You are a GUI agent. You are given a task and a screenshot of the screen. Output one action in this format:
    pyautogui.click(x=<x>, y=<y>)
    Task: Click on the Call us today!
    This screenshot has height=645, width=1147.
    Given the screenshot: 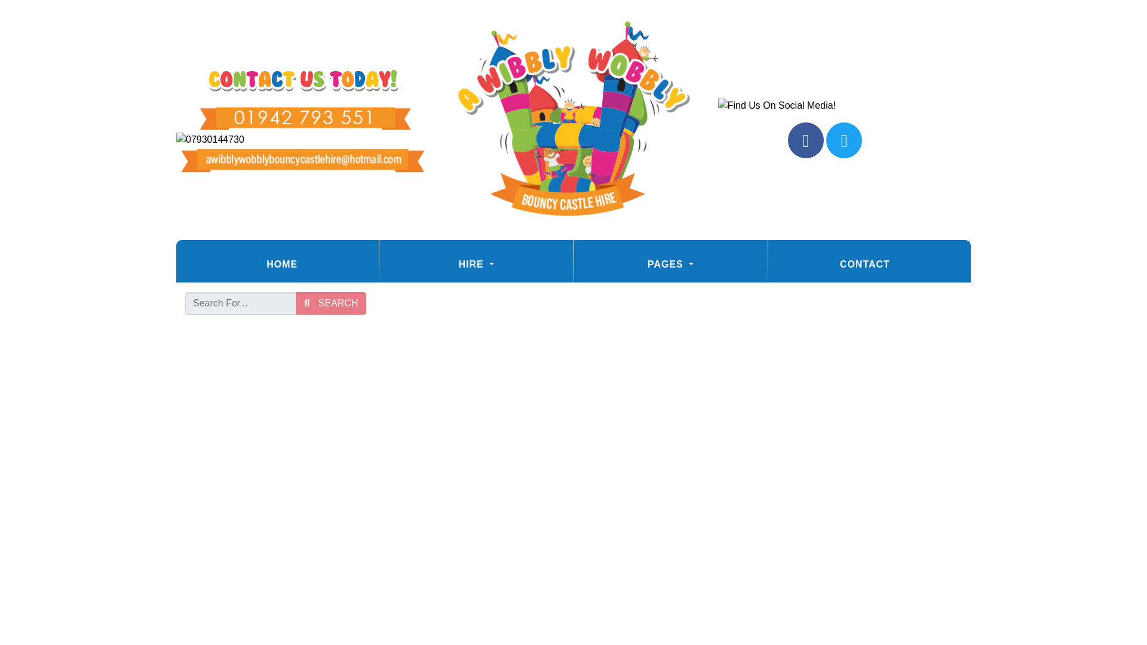 What is the action you would take?
    pyautogui.click(x=302, y=118)
    